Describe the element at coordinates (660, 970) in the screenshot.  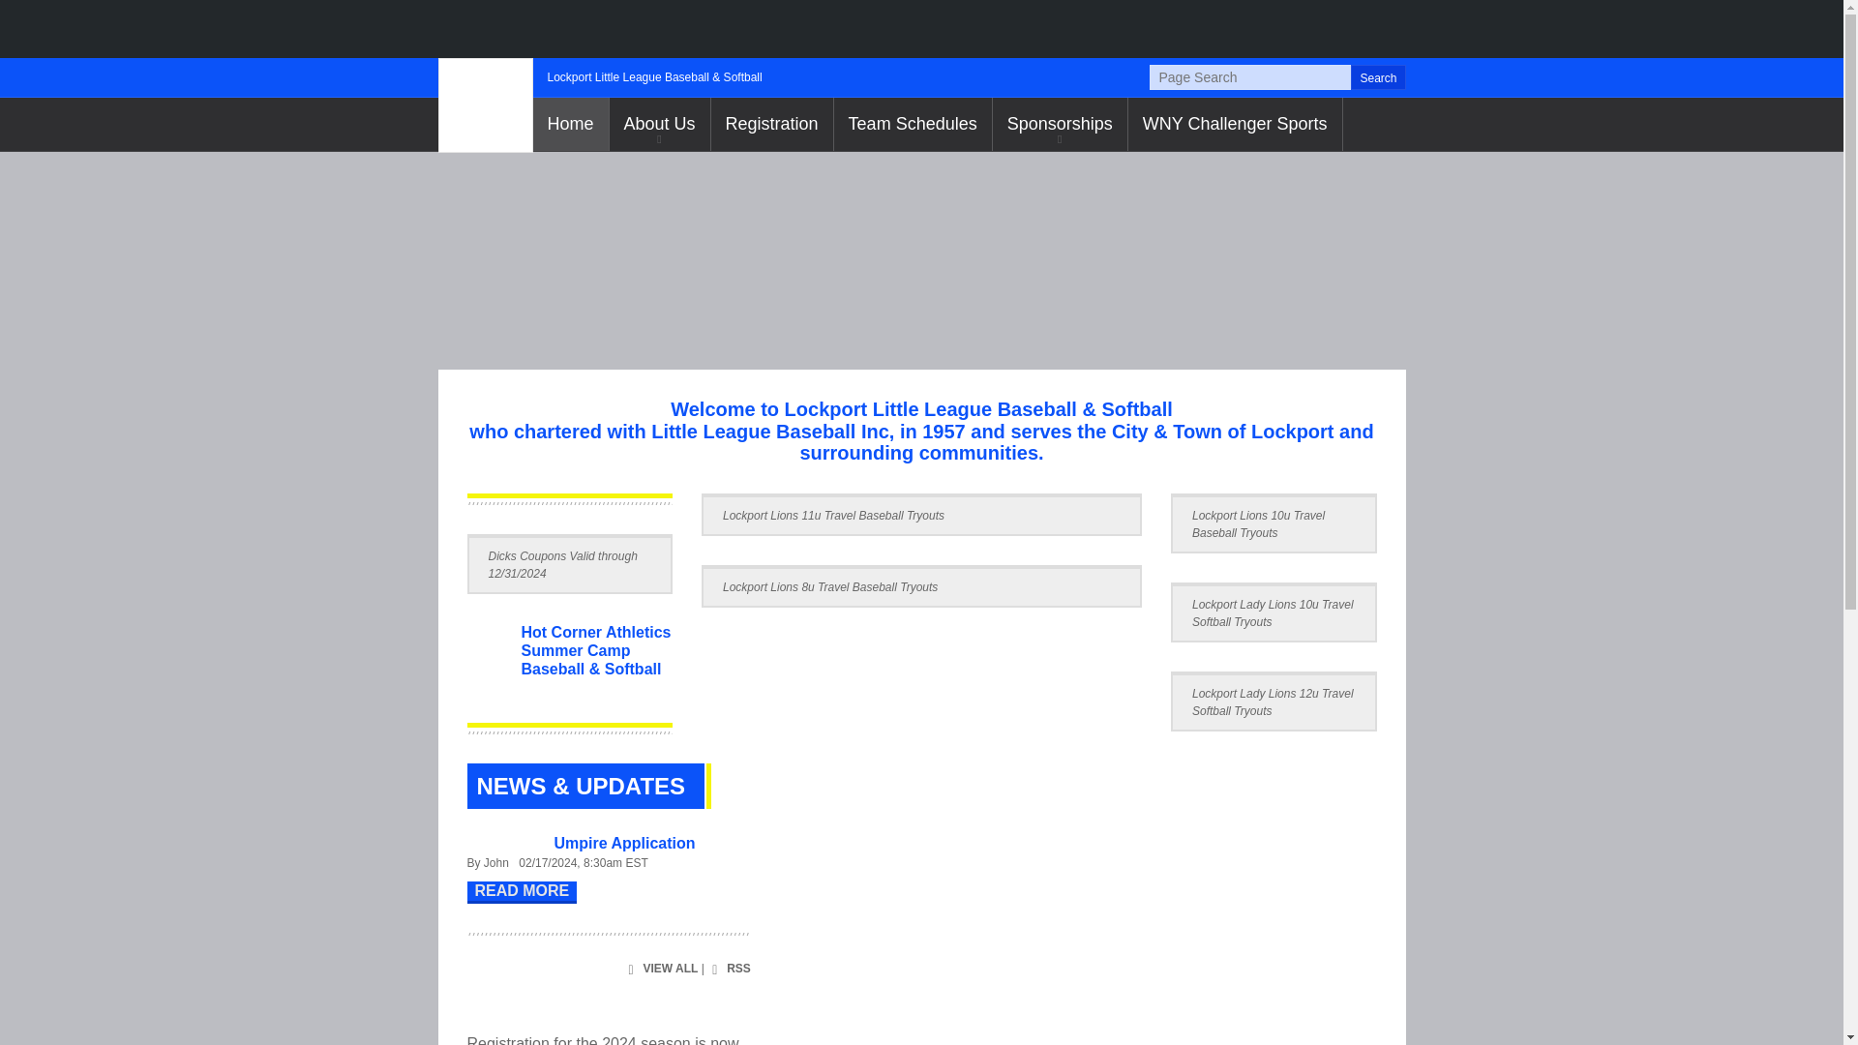
I see `VIEW ALL` at that location.